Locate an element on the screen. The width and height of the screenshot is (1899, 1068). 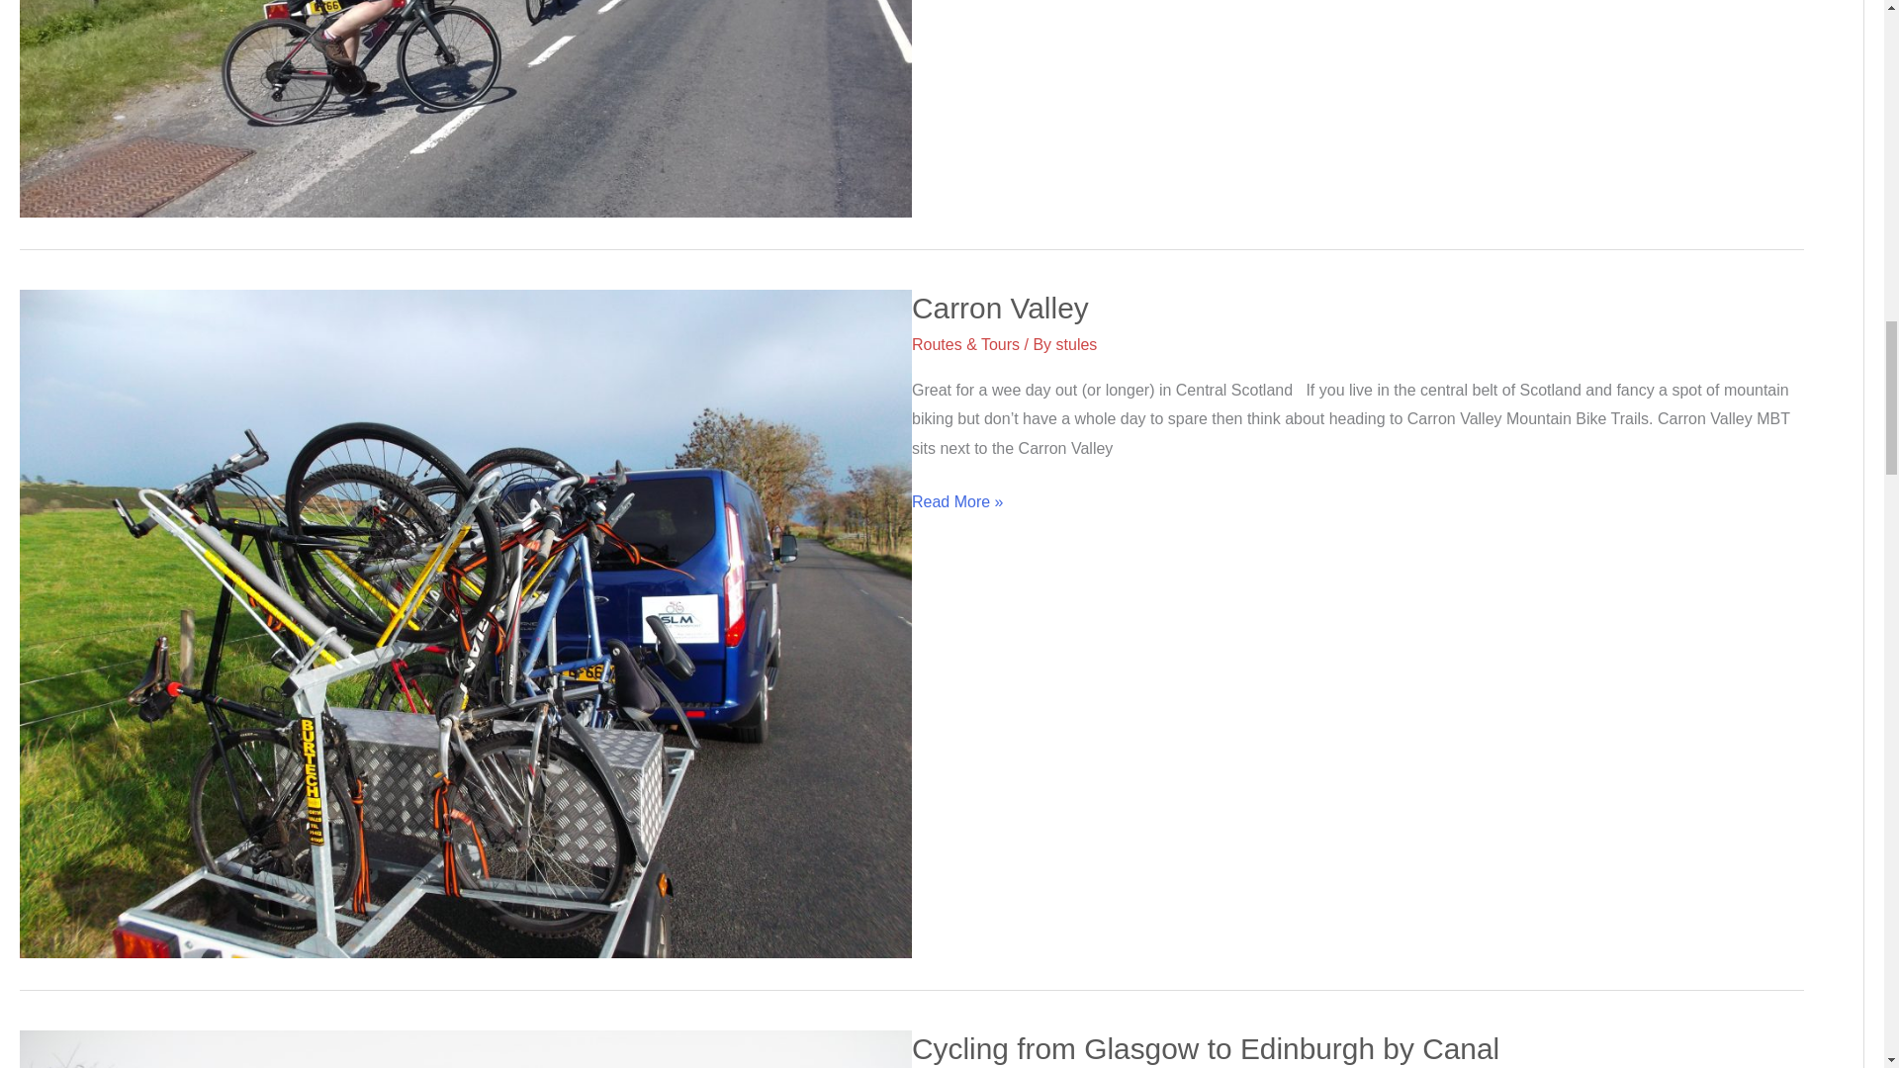
Cycling from Glasgow to Edinburgh by Canal is located at coordinates (1205, 1048).